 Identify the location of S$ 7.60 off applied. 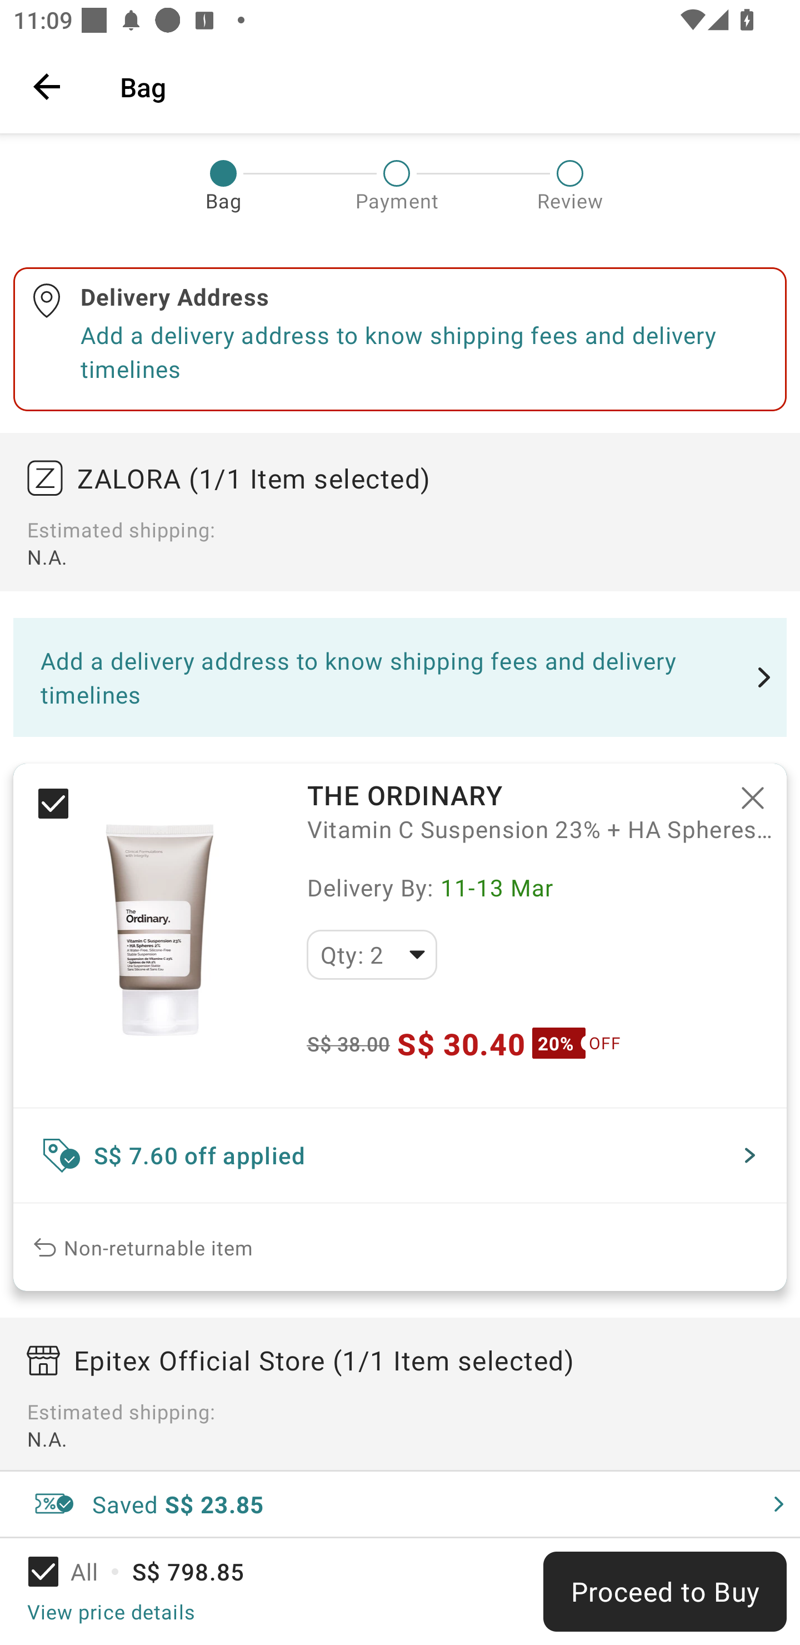
(400, 1155).